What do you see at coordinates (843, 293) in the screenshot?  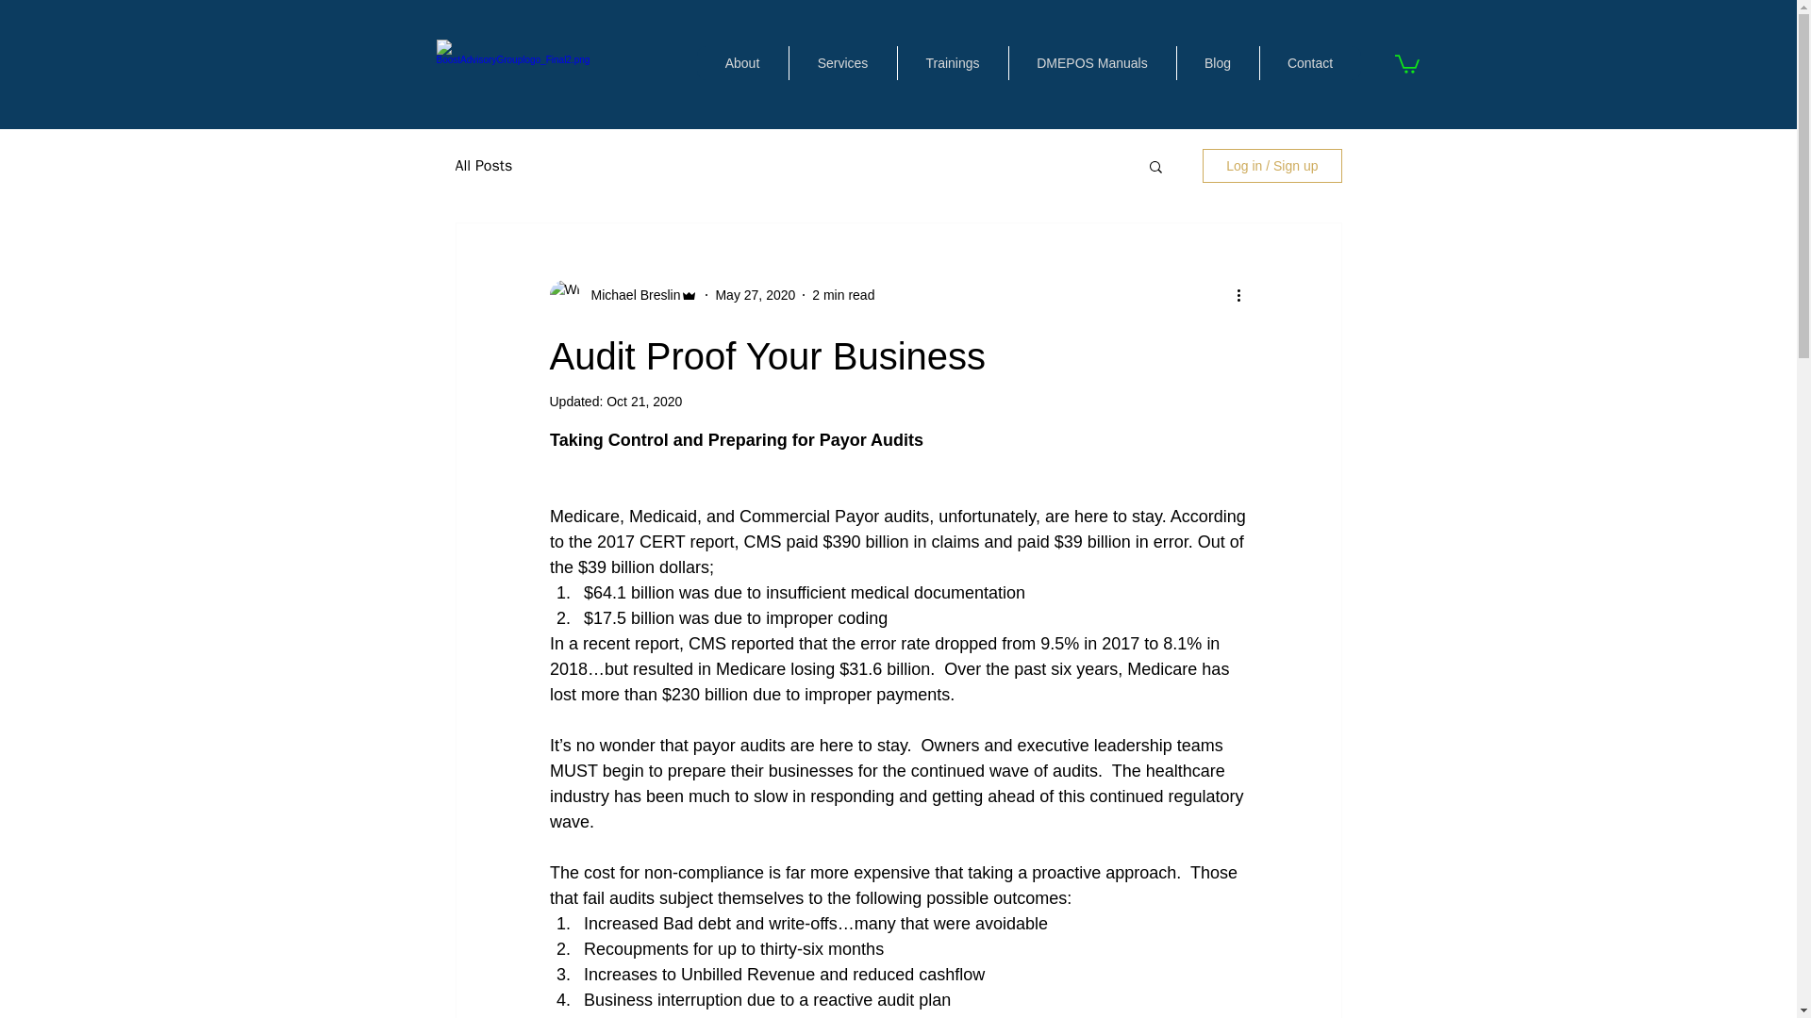 I see `2 min read` at bounding box center [843, 293].